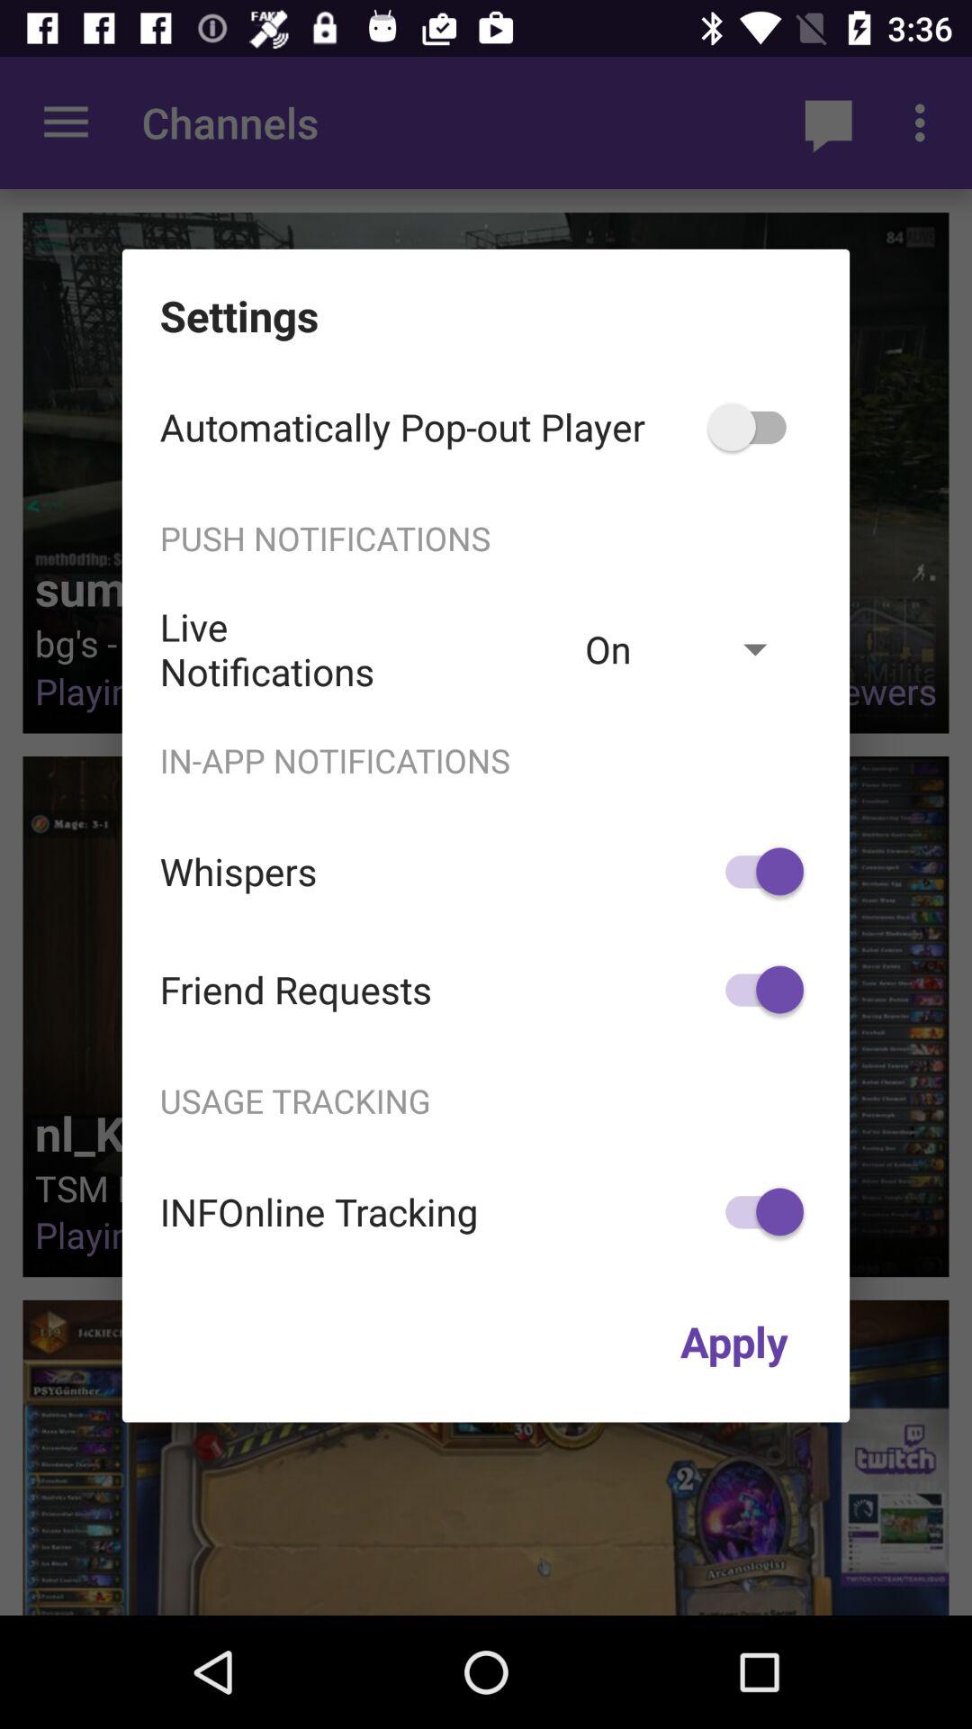 This screenshot has height=1729, width=972. What do you see at coordinates (756, 989) in the screenshot?
I see `launch the item above the usage tracking` at bounding box center [756, 989].